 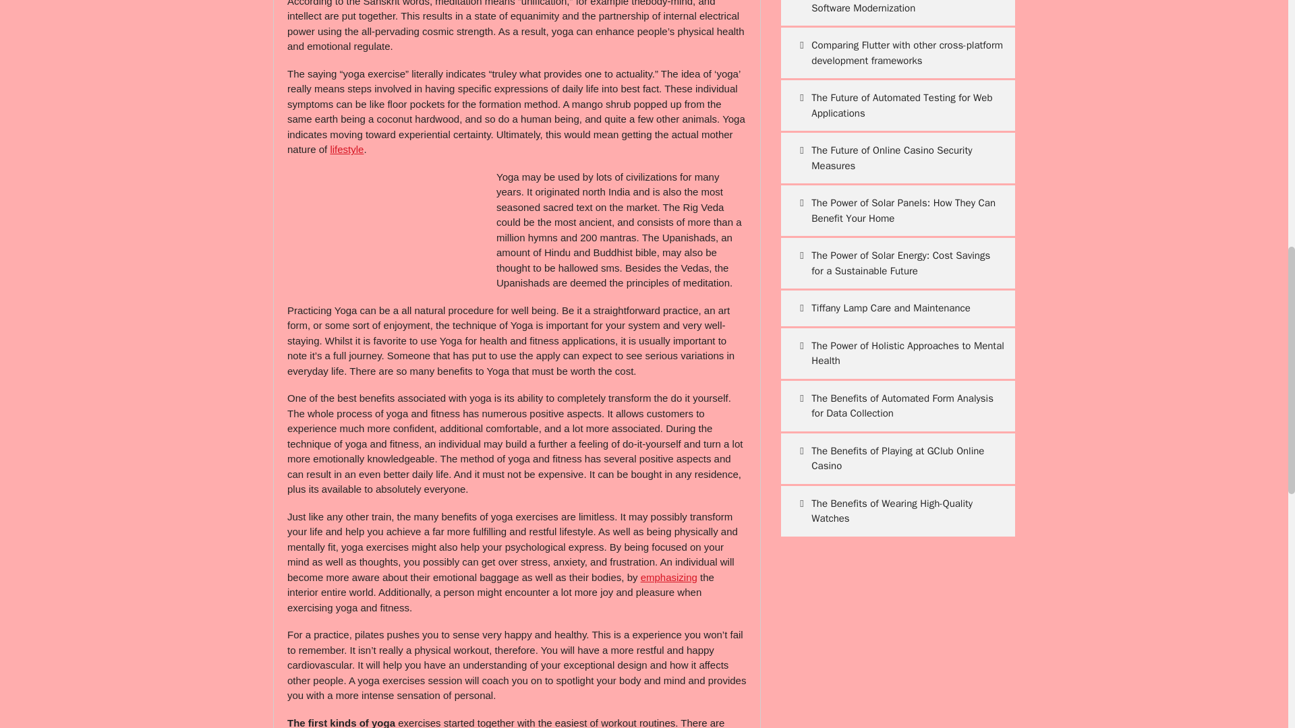 What do you see at coordinates (898, 210) in the screenshot?
I see `The Power of Solar Panels: How They Can Benefit Your Home` at bounding box center [898, 210].